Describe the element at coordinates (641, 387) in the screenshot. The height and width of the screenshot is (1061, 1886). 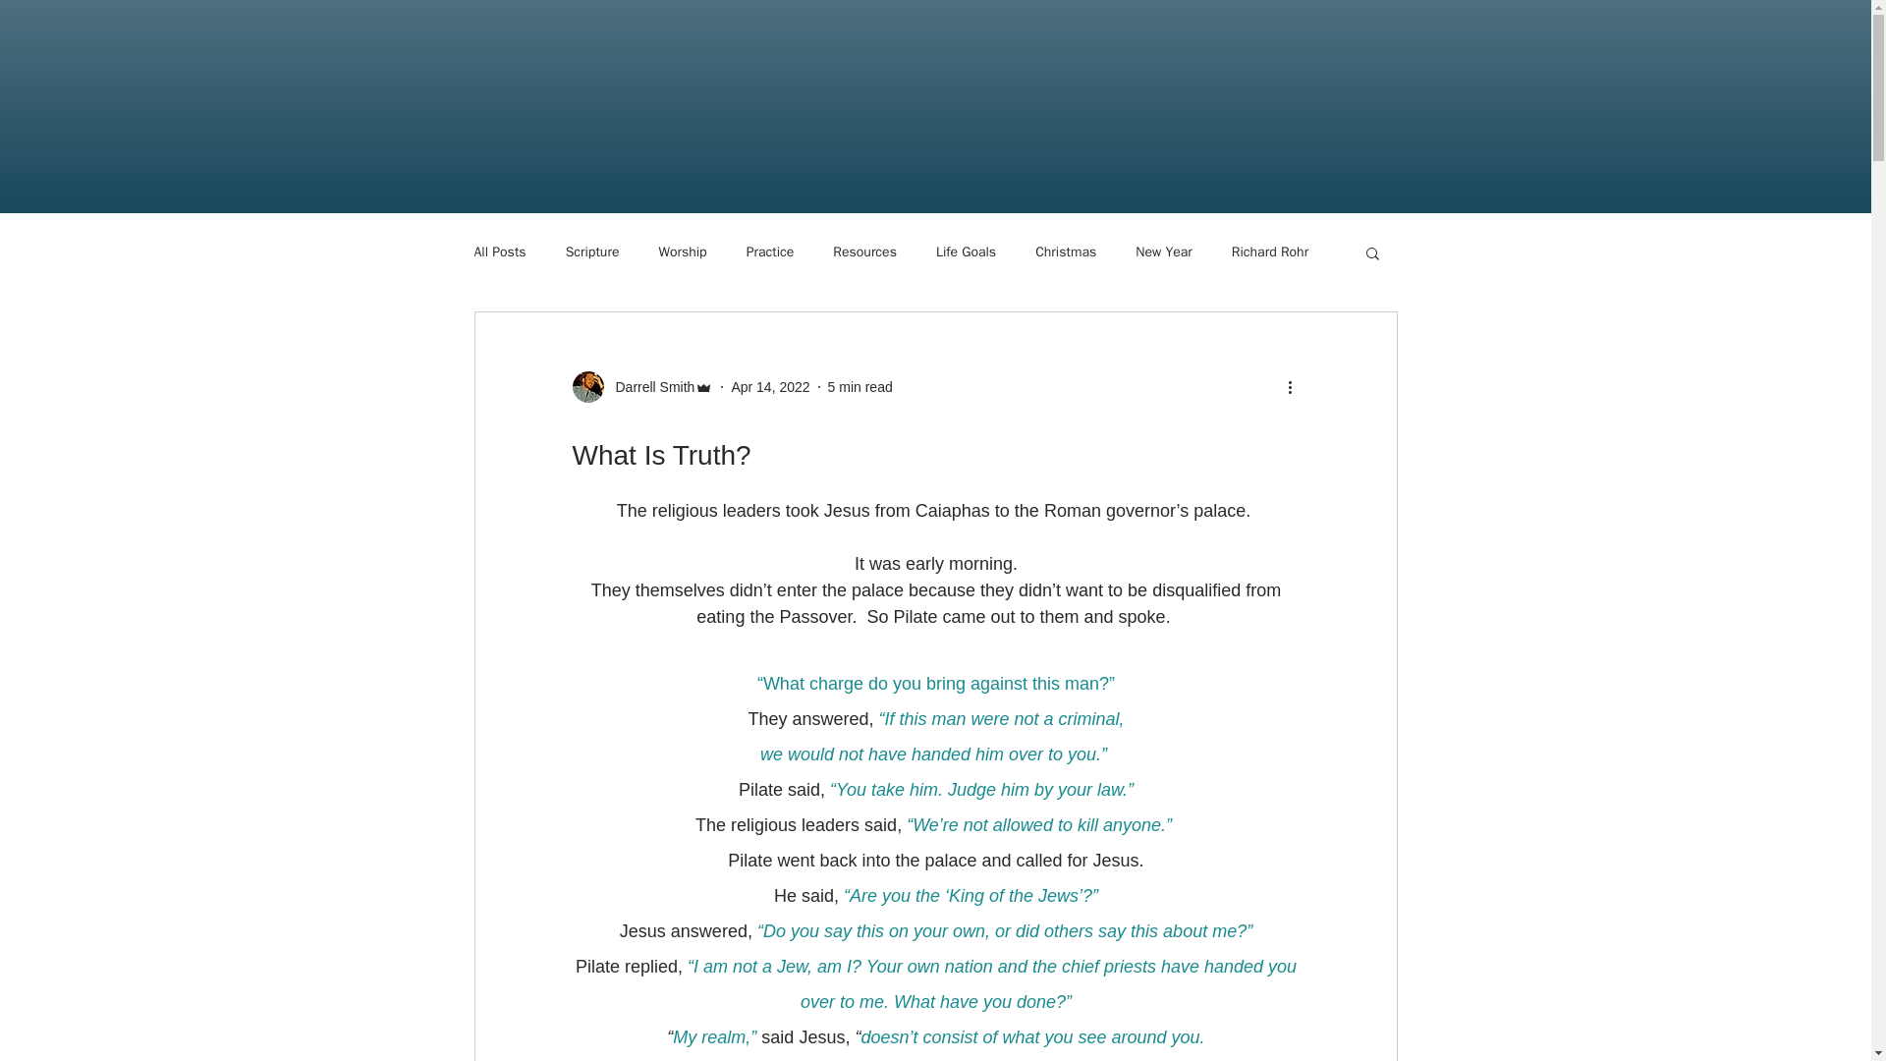
I see `Darrell Smith` at that location.